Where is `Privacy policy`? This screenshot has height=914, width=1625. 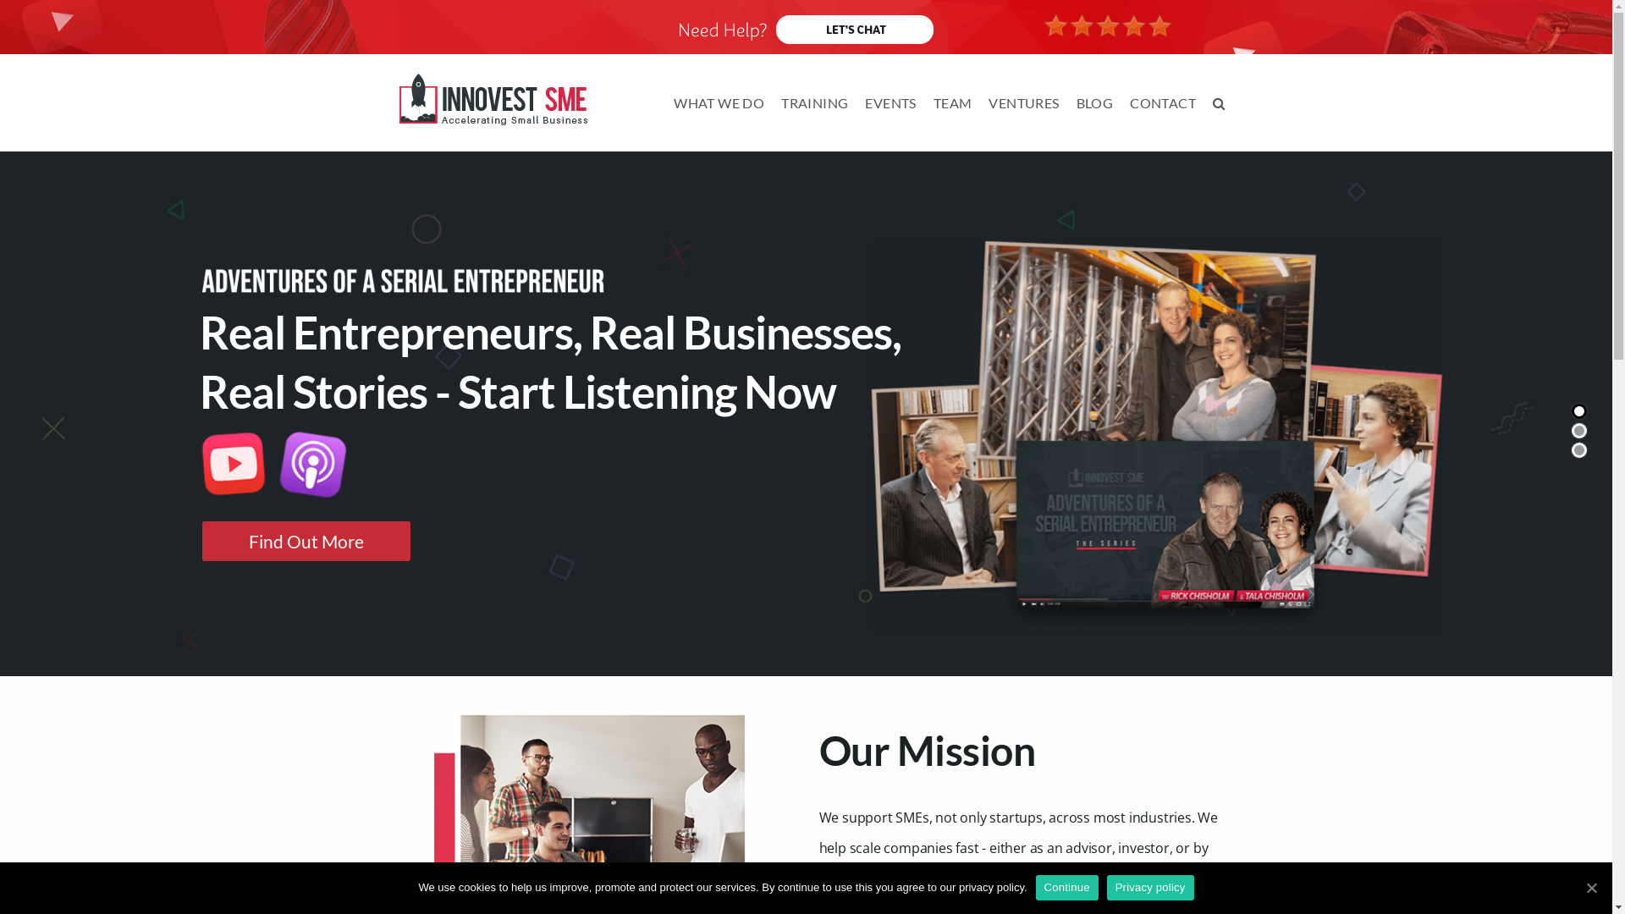
Privacy policy is located at coordinates (1151, 888).